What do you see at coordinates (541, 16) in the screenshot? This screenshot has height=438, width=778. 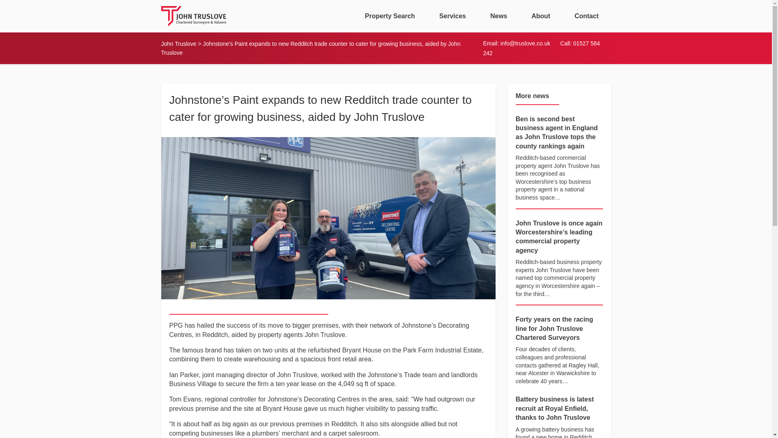 I see `About` at bounding box center [541, 16].